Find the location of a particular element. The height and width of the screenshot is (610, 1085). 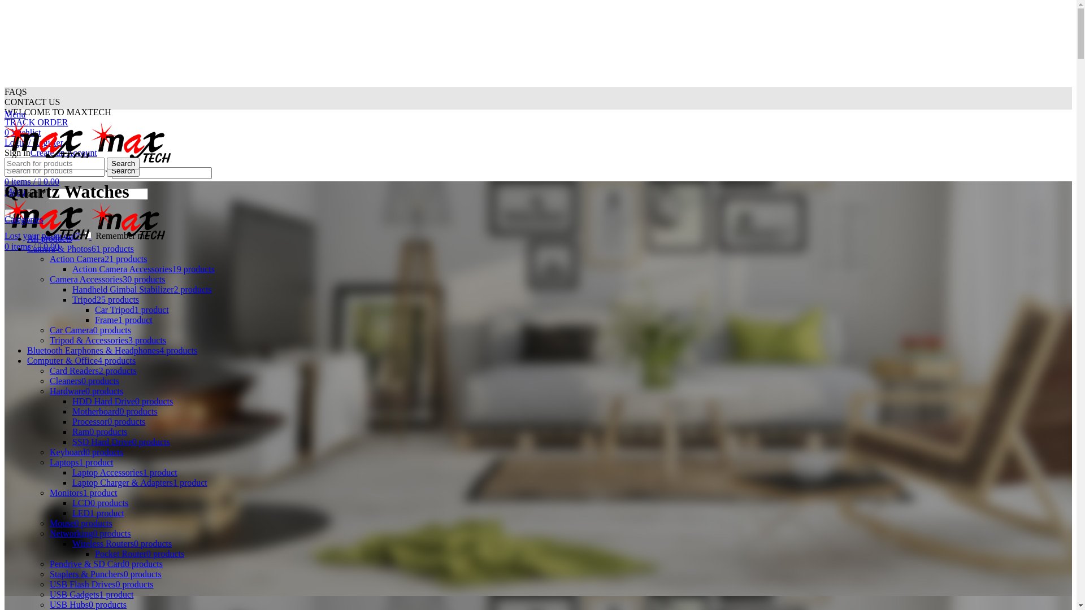

Laptop Charger & Adapters1 product is located at coordinates (140, 482).